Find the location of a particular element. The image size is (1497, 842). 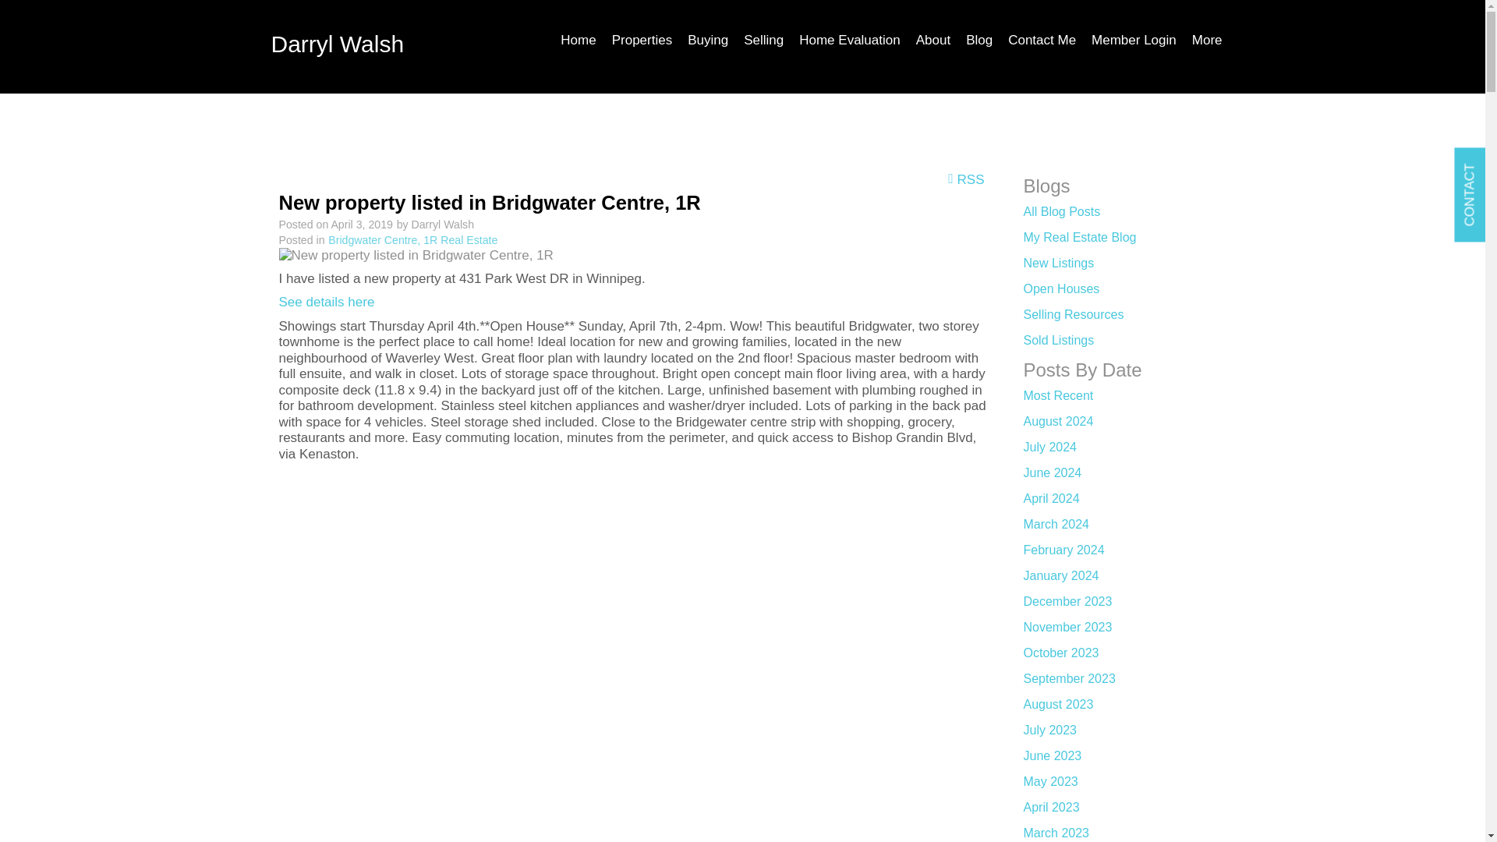

Bridgwater Centre, 1R Real Estate is located at coordinates (412, 240).